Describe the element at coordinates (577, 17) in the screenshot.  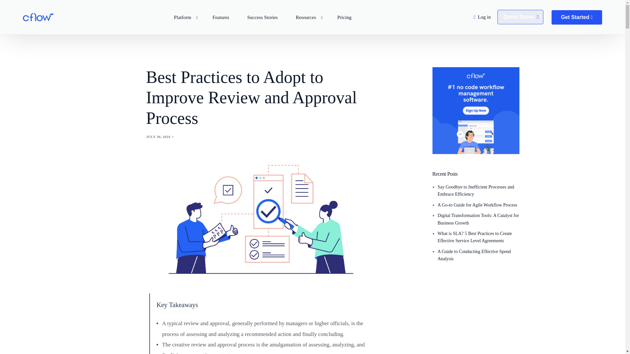
I see `Get Started` at that location.